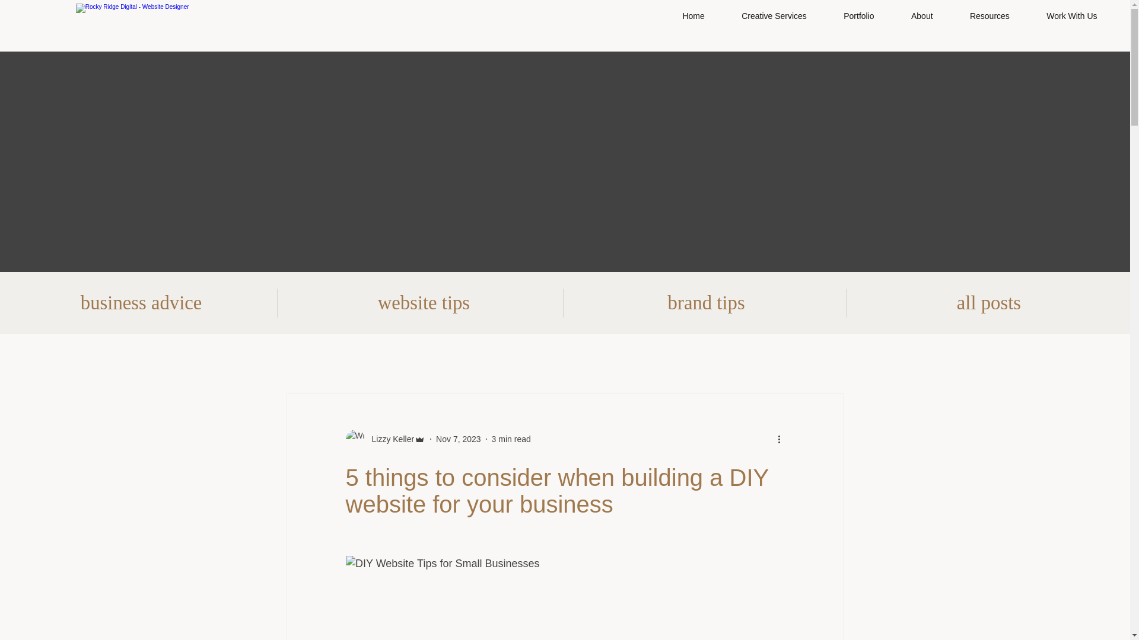  I want to click on website tips, so click(424, 303).